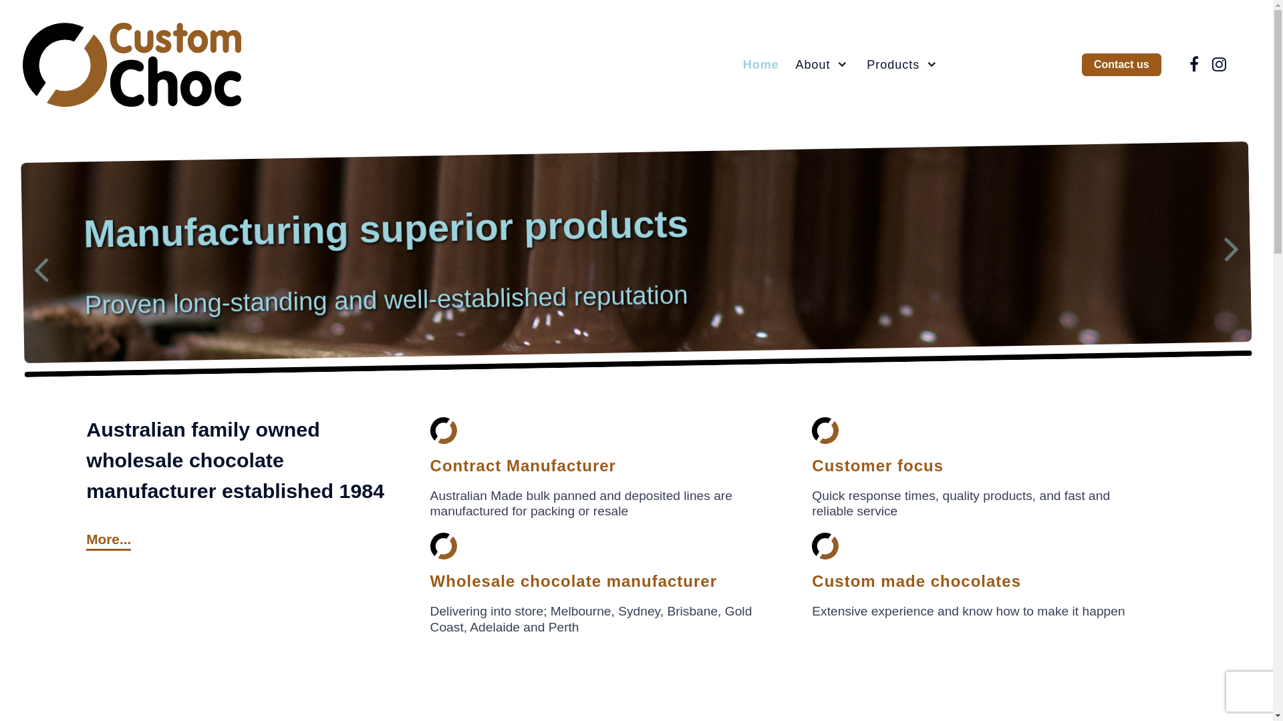 This screenshot has height=721, width=1283. Describe the element at coordinates (523, 466) in the screenshot. I see `Contract Manufacturer` at that location.